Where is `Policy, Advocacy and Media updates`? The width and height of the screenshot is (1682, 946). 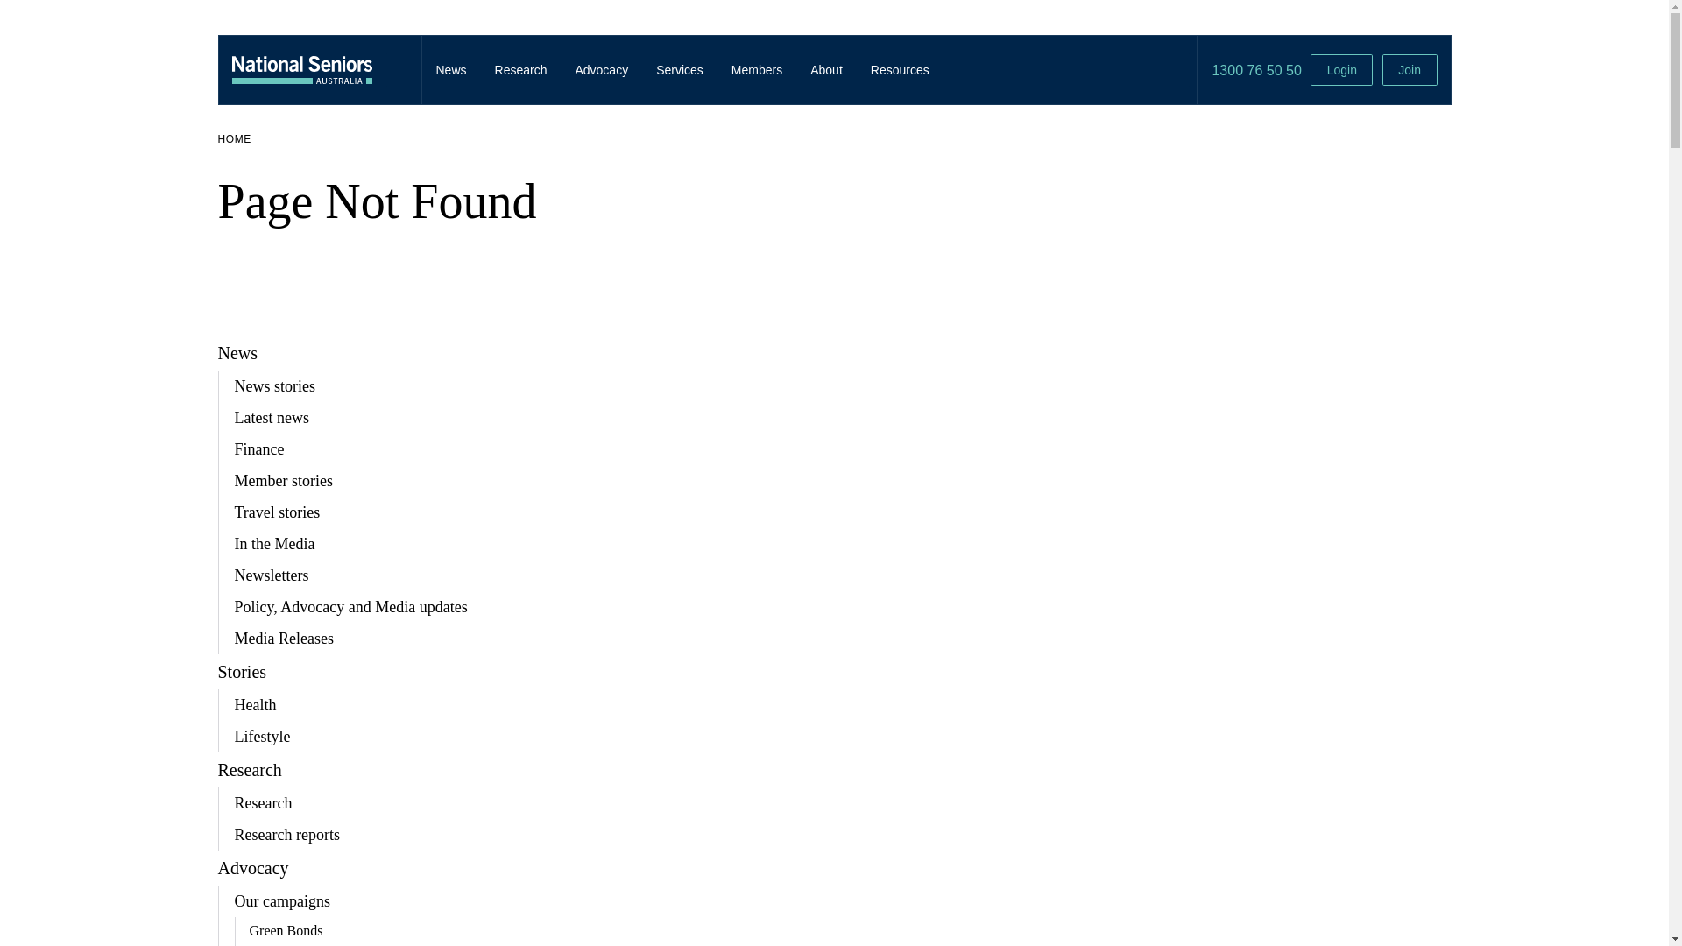 Policy, Advocacy and Media updates is located at coordinates (351, 607).